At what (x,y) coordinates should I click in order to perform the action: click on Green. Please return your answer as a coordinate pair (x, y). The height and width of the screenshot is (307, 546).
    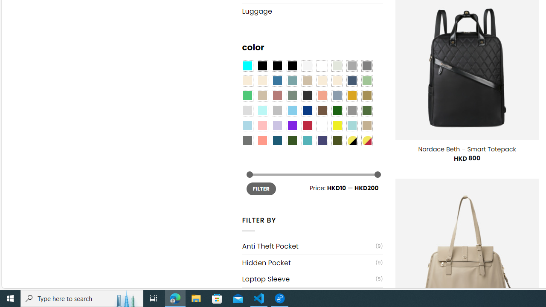
    Looking at the image, I should click on (367, 110).